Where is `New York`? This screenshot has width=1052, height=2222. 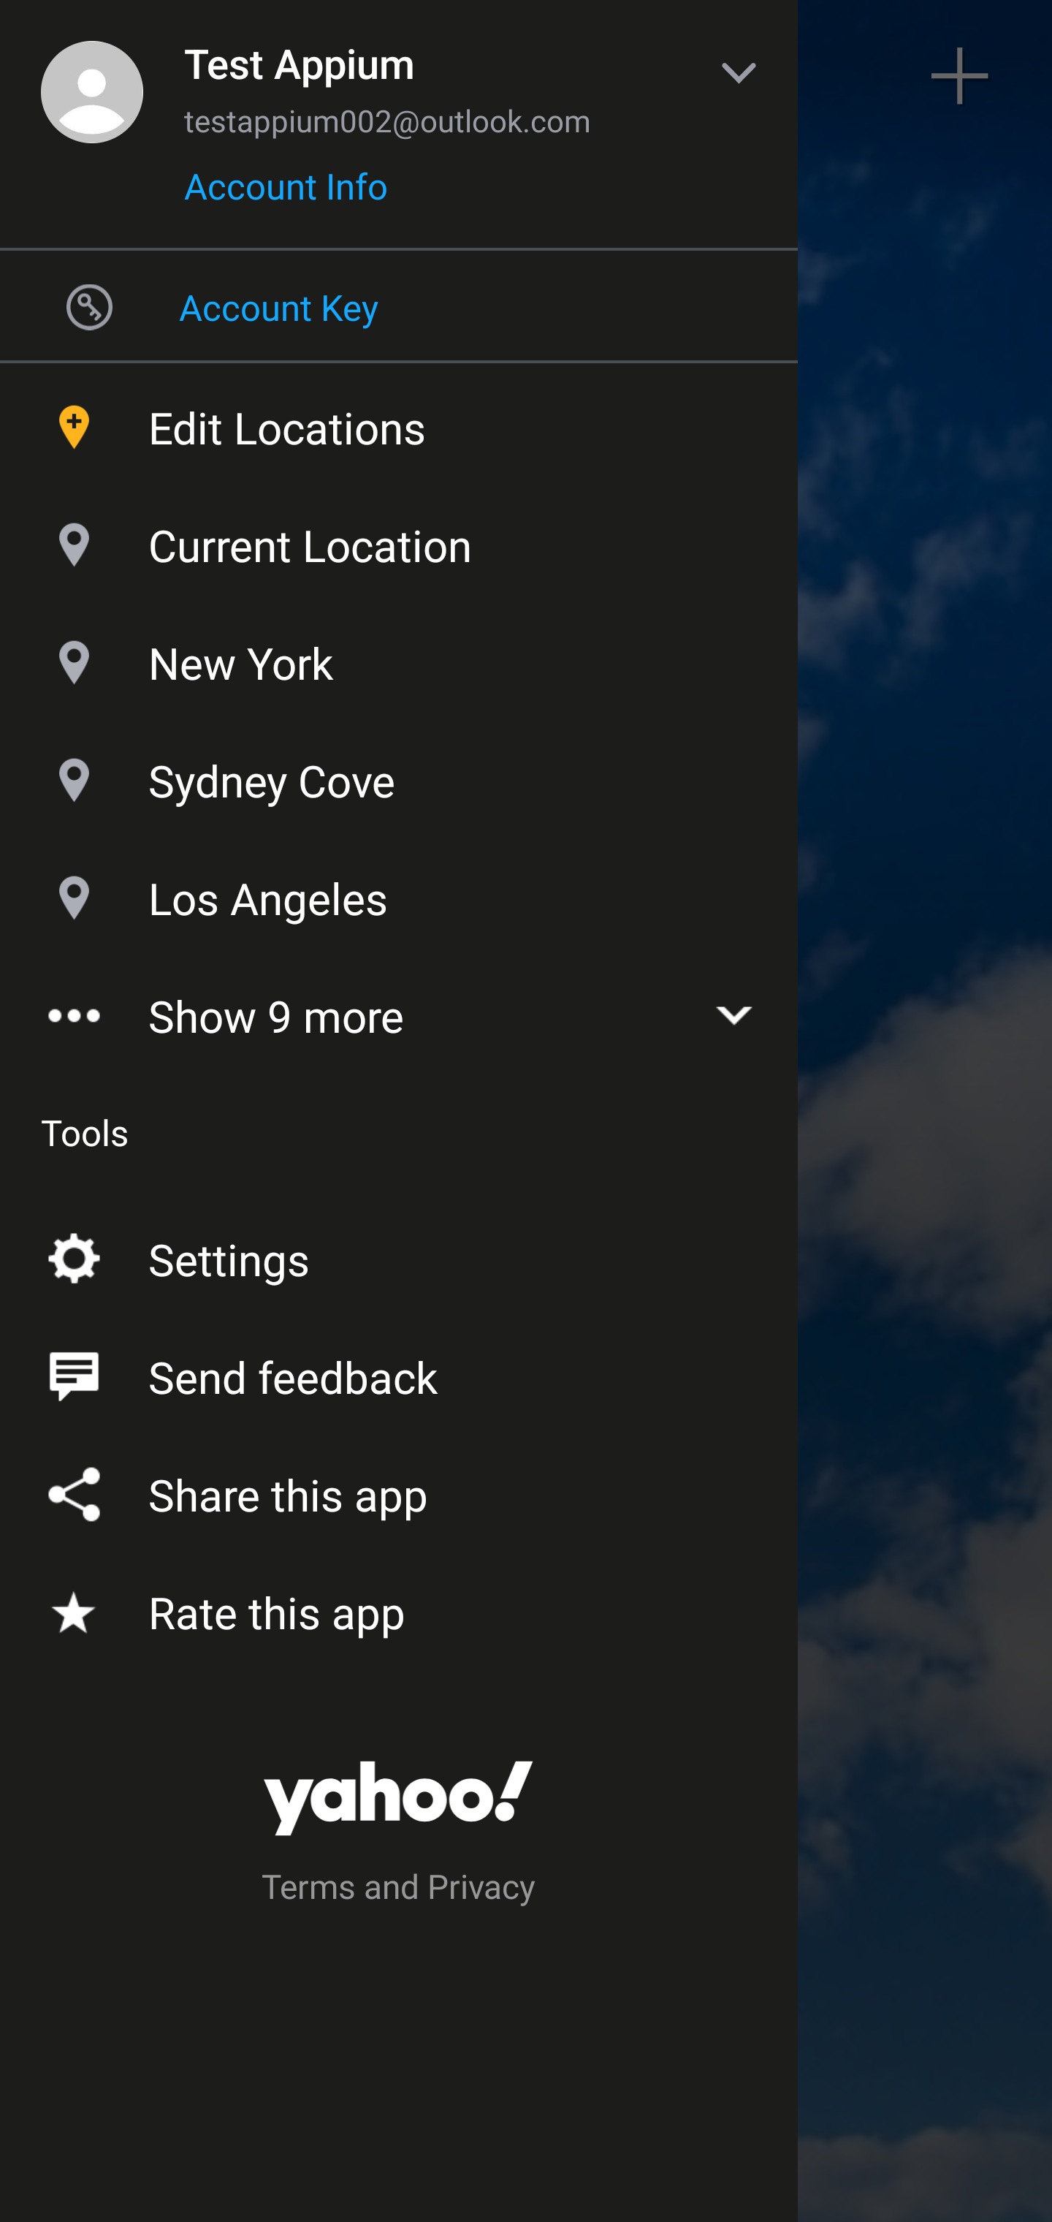
New York is located at coordinates (399, 656).